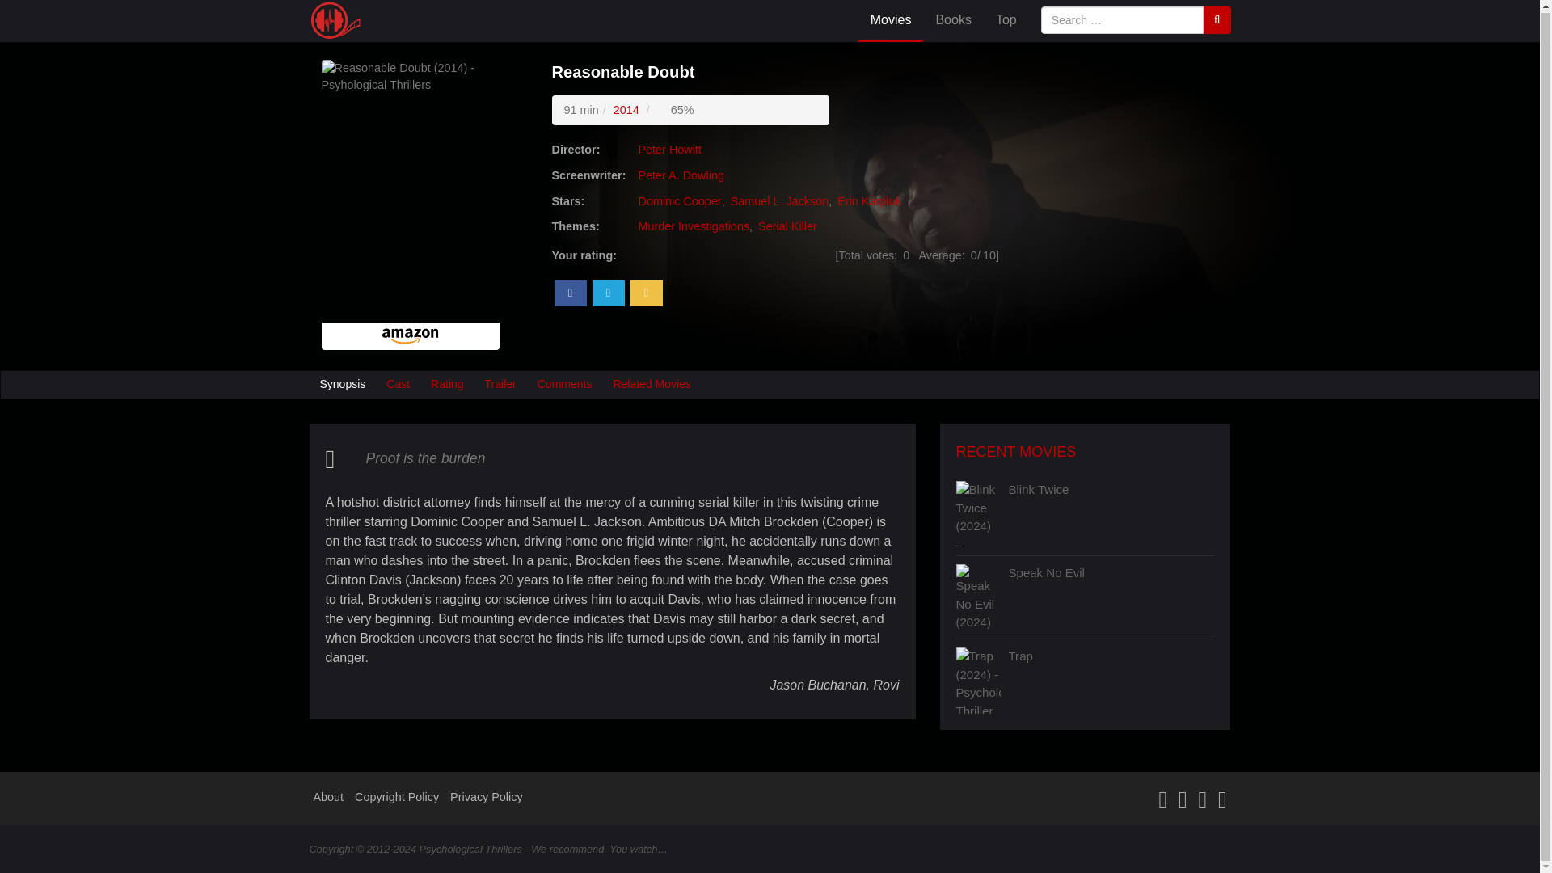 The image size is (1552, 873). What do you see at coordinates (694, 226) in the screenshot?
I see `Murder Investigations` at bounding box center [694, 226].